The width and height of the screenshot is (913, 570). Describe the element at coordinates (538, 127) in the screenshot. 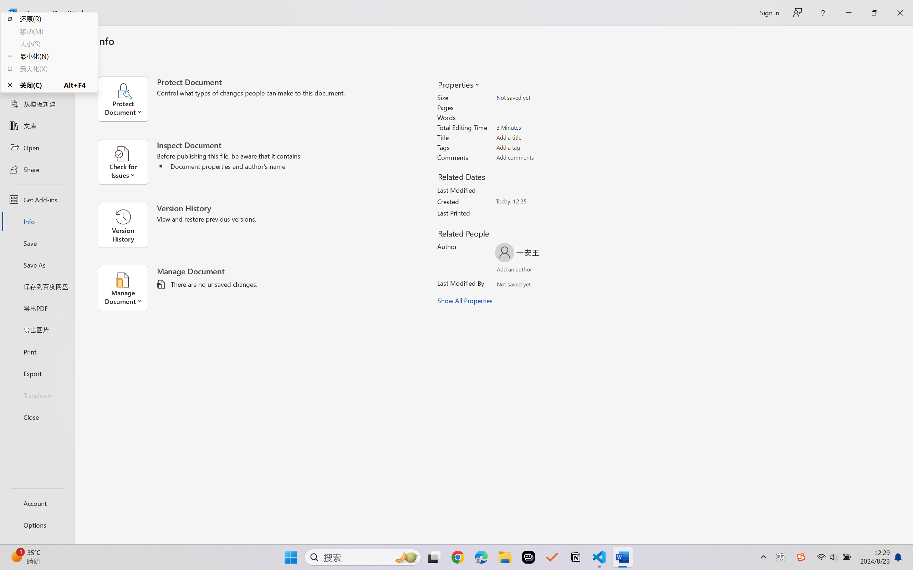

I see `Total Editing Time` at that location.